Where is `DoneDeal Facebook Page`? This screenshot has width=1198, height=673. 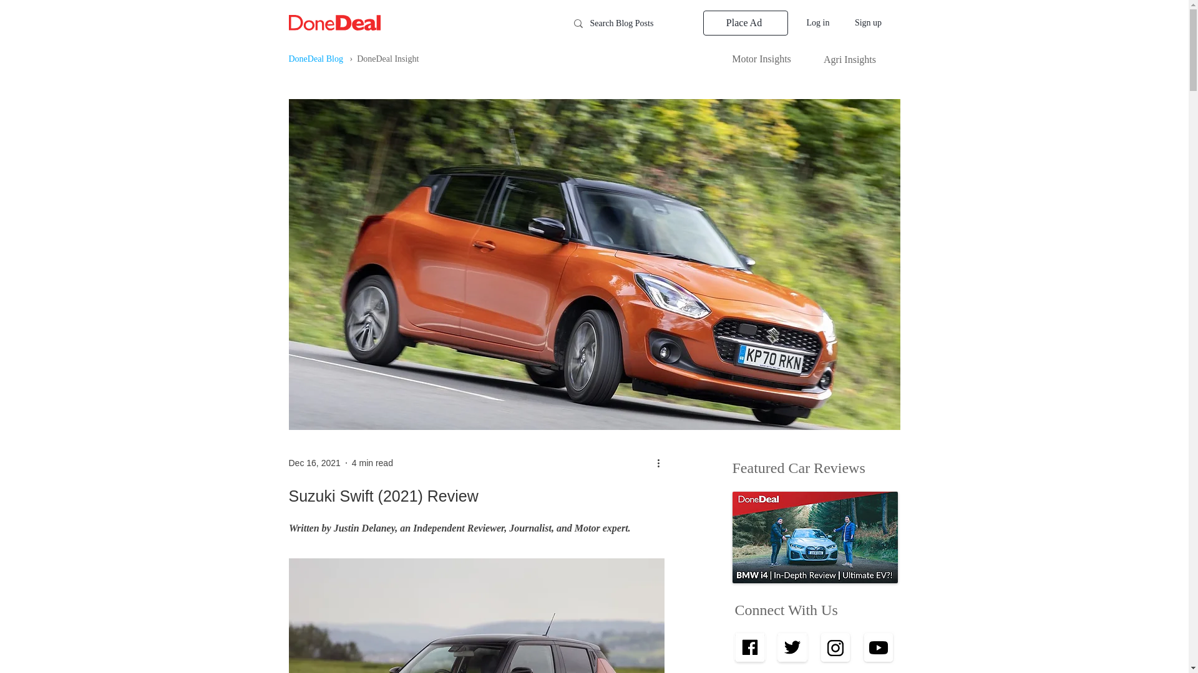 DoneDeal Facebook Page is located at coordinates (750, 648).